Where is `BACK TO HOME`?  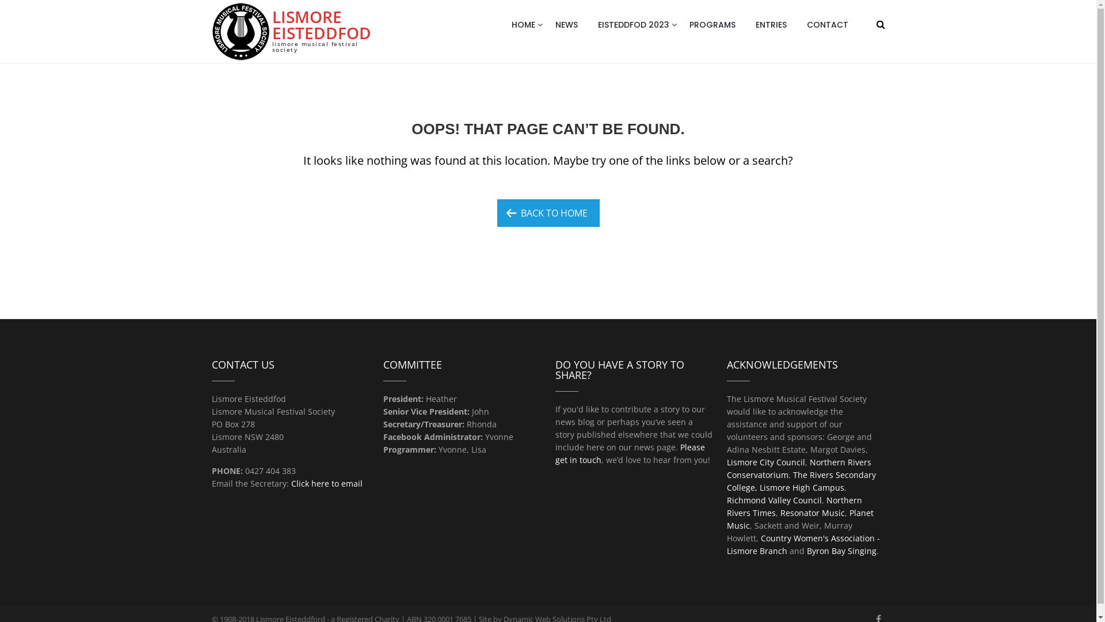
BACK TO HOME is located at coordinates (548, 213).